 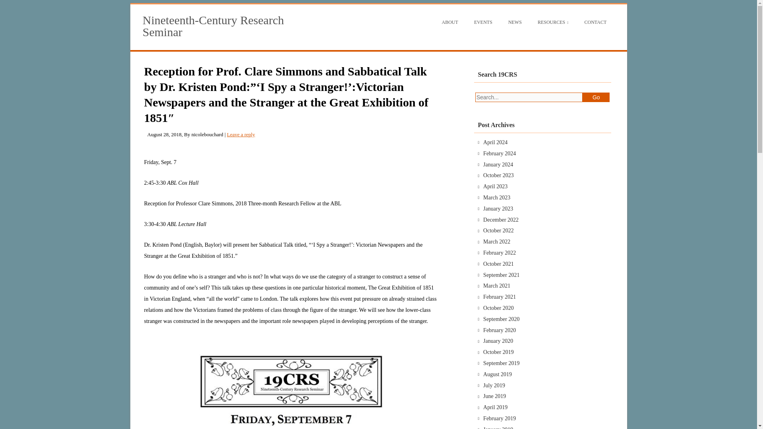 What do you see at coordinates (497, 242) in the screenshot?
I see `March 2022` at bounding box center [497, 242].